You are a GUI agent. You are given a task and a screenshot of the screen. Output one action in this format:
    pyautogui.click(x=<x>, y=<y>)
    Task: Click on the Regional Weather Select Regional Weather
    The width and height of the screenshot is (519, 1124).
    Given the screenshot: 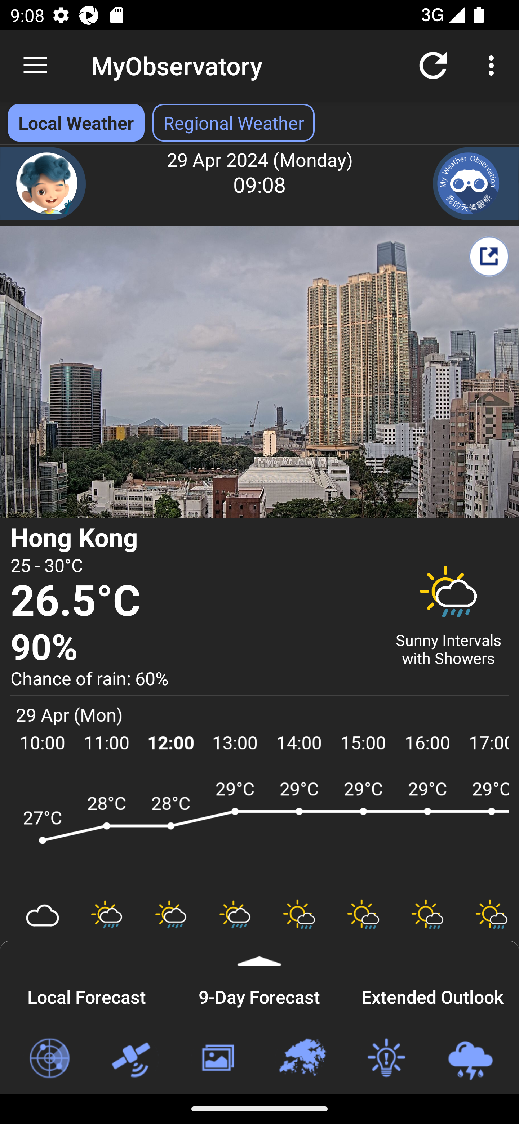 What is the action you would take?
    pyautogui.click(x=234, y=122)
    